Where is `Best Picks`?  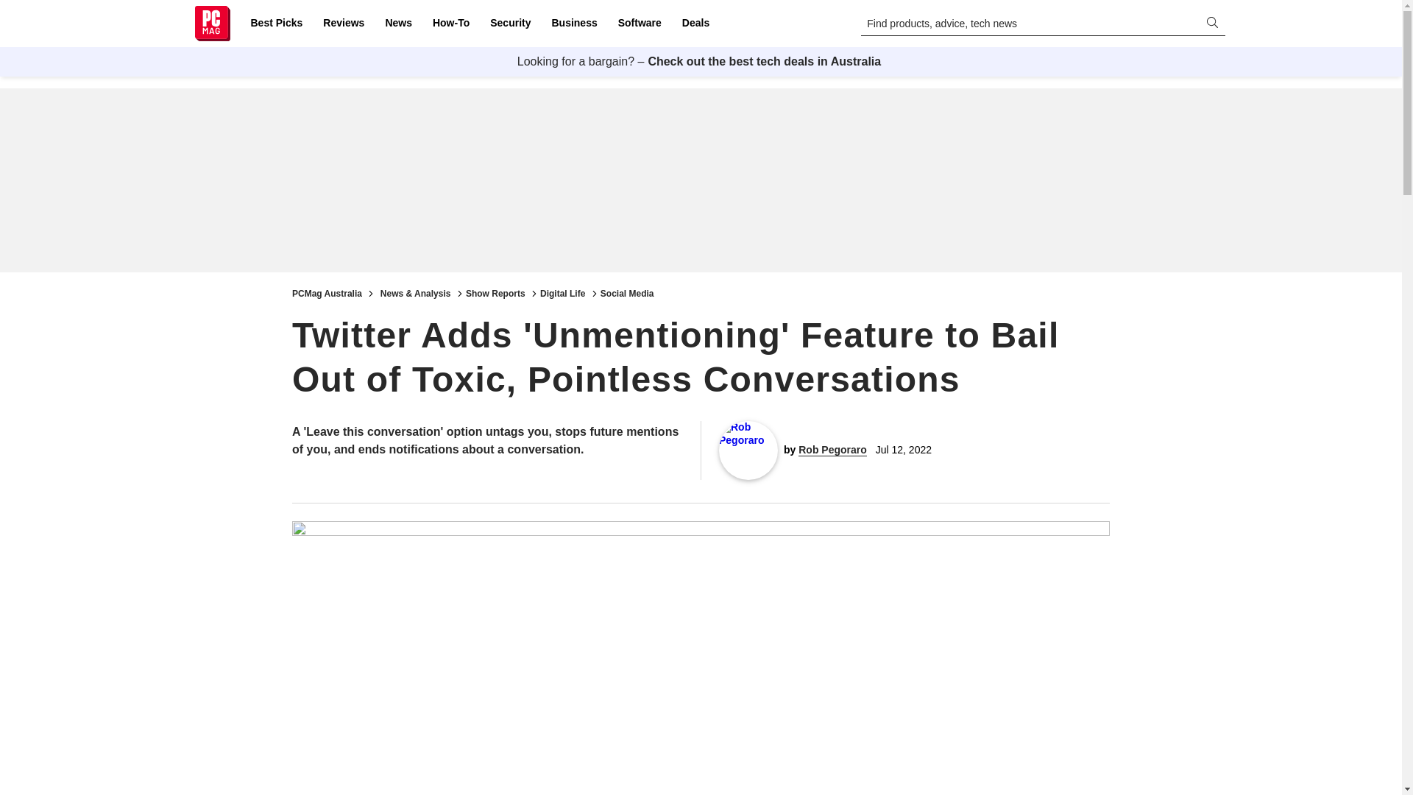
Best Picks is located at coordinates (276, 24).